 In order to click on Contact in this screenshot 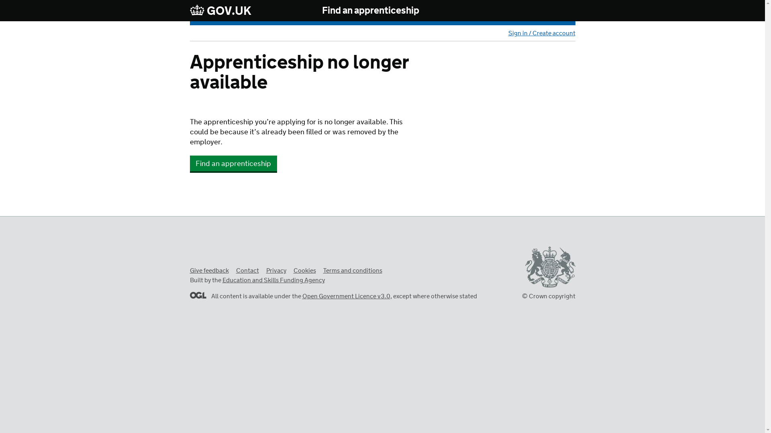, I will do `click(247, 271)`.